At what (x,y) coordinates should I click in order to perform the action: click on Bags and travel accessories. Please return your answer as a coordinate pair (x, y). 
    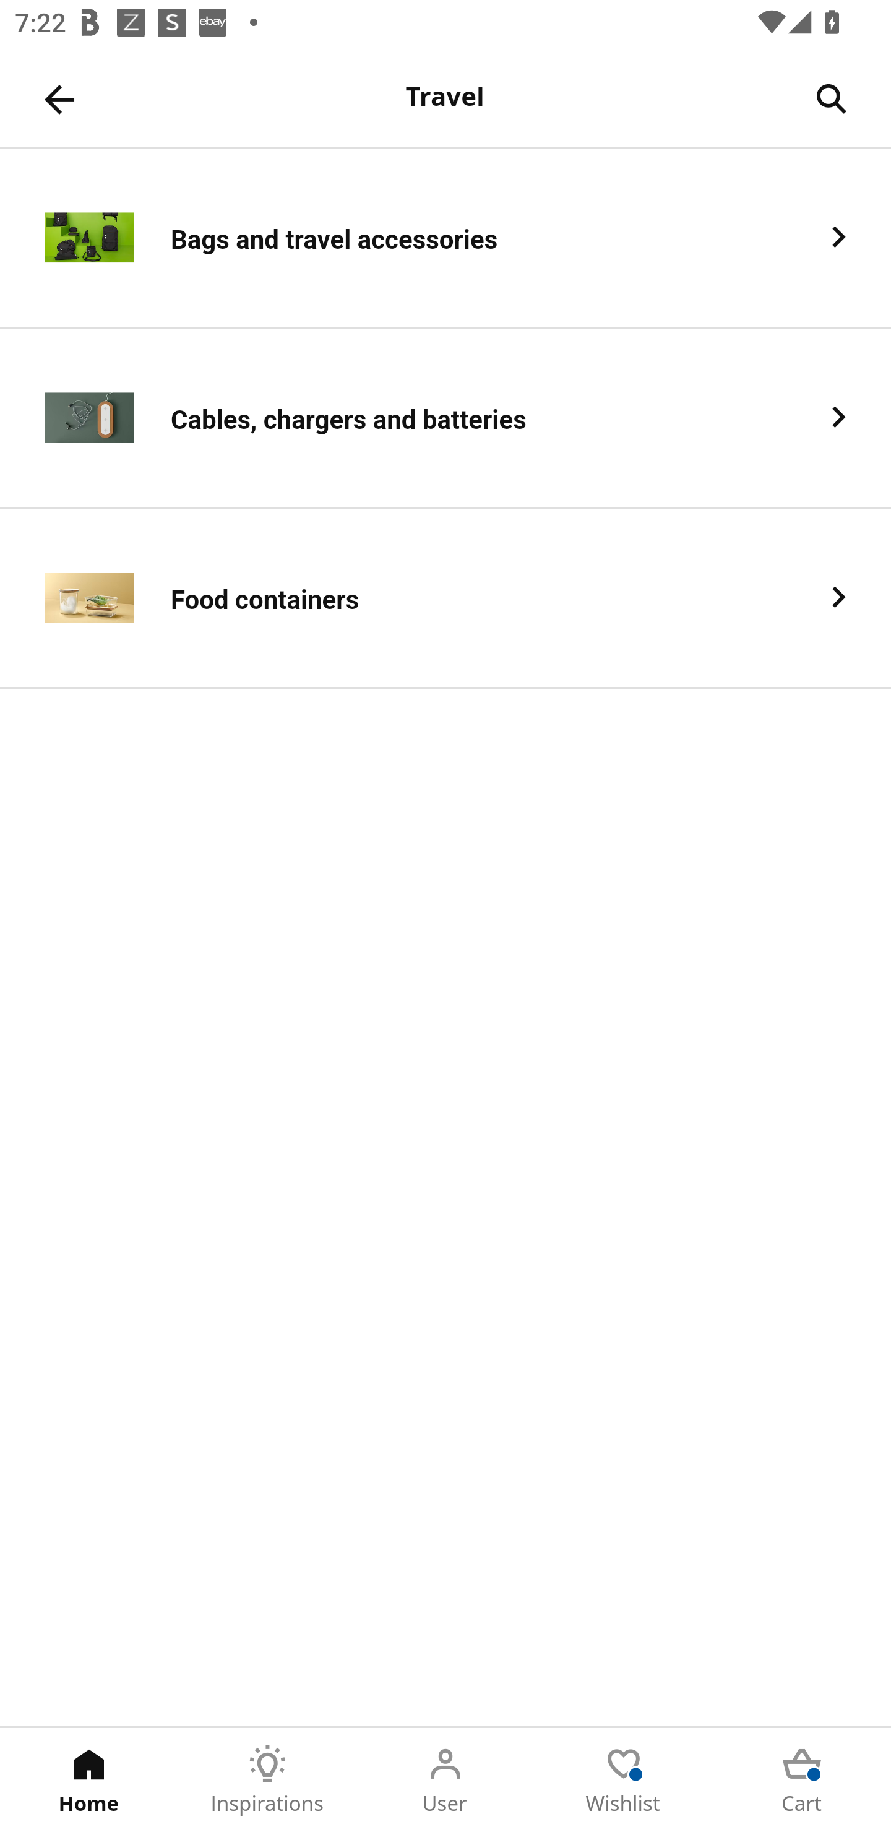
    Looking at the image, I should click on (445, 238).